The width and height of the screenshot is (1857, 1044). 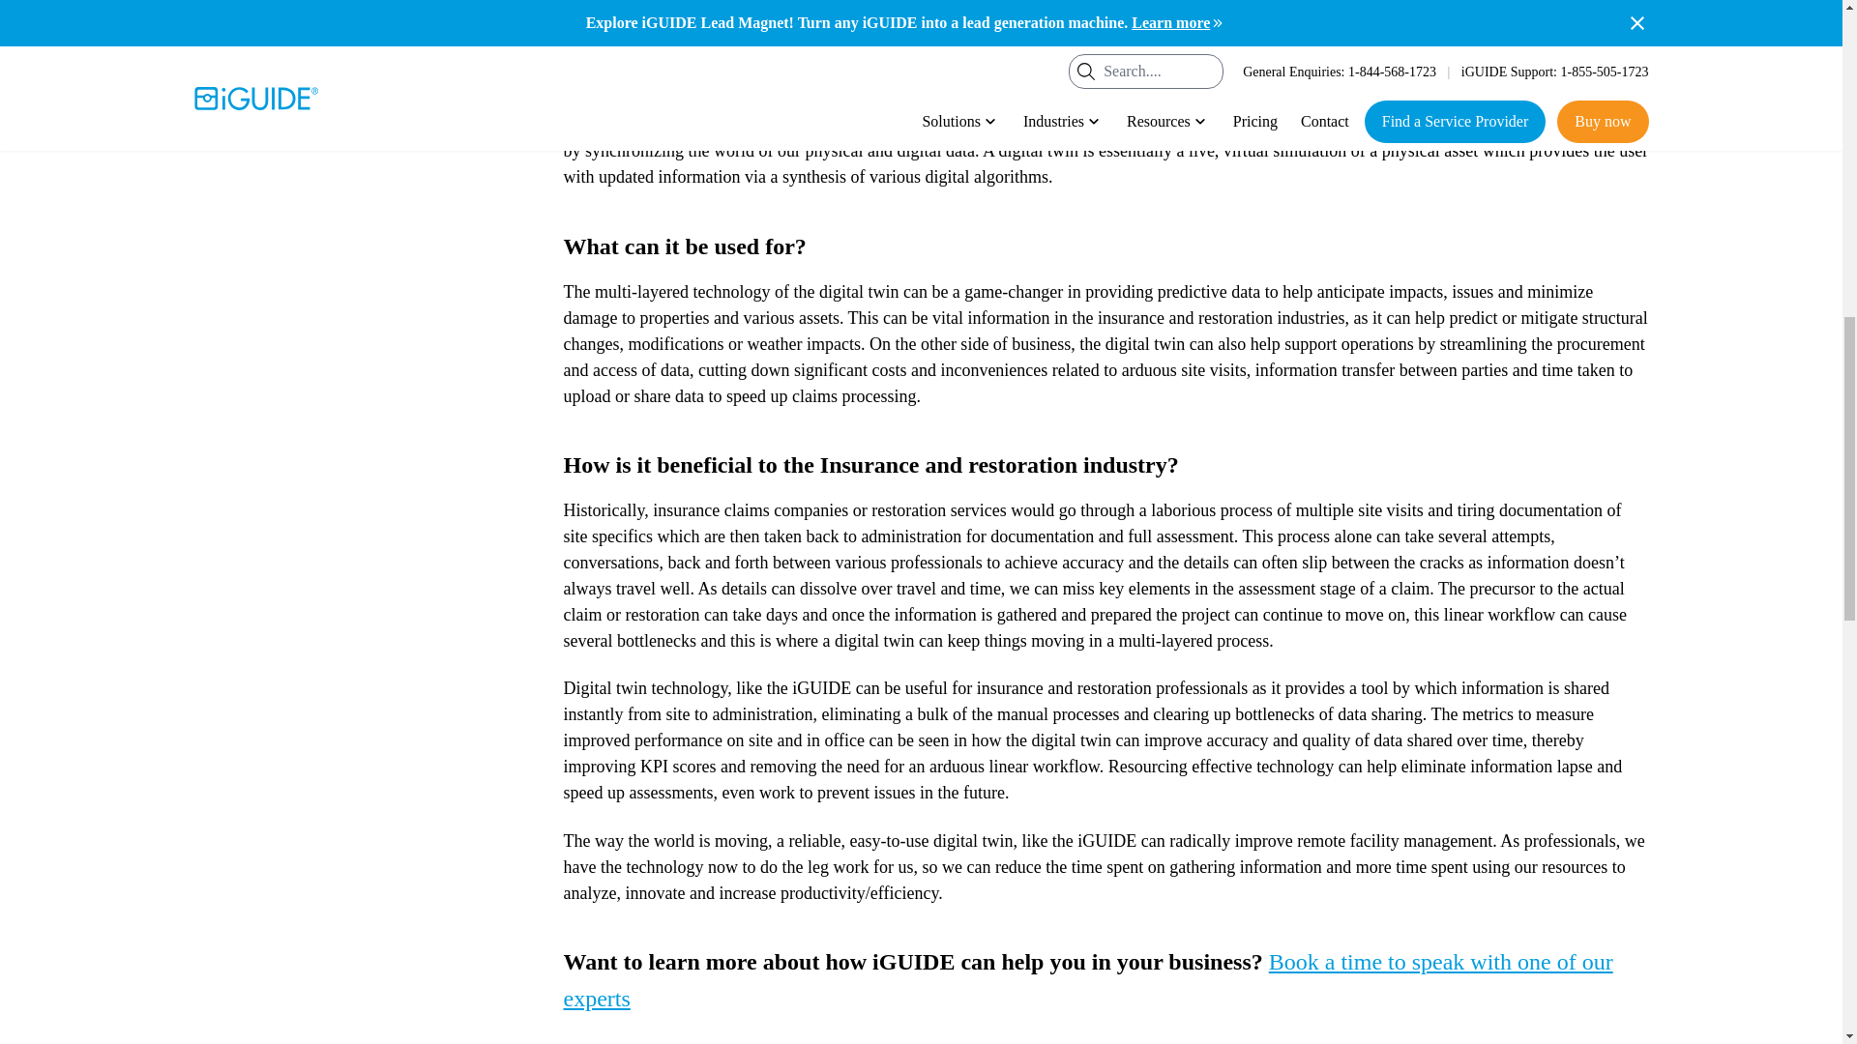 I want to click on Book a time to speak with one of our experts, so click(x=1087, y=980).